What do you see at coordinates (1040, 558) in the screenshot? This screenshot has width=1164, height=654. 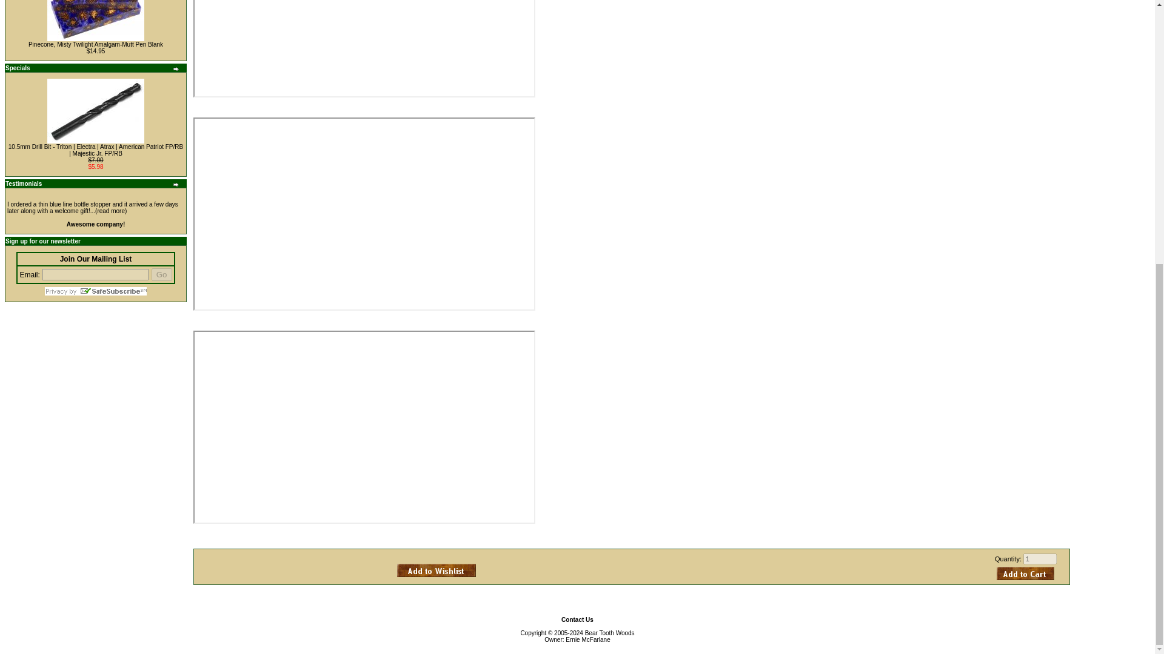 I see `1` at bounding box center [1040, 558].